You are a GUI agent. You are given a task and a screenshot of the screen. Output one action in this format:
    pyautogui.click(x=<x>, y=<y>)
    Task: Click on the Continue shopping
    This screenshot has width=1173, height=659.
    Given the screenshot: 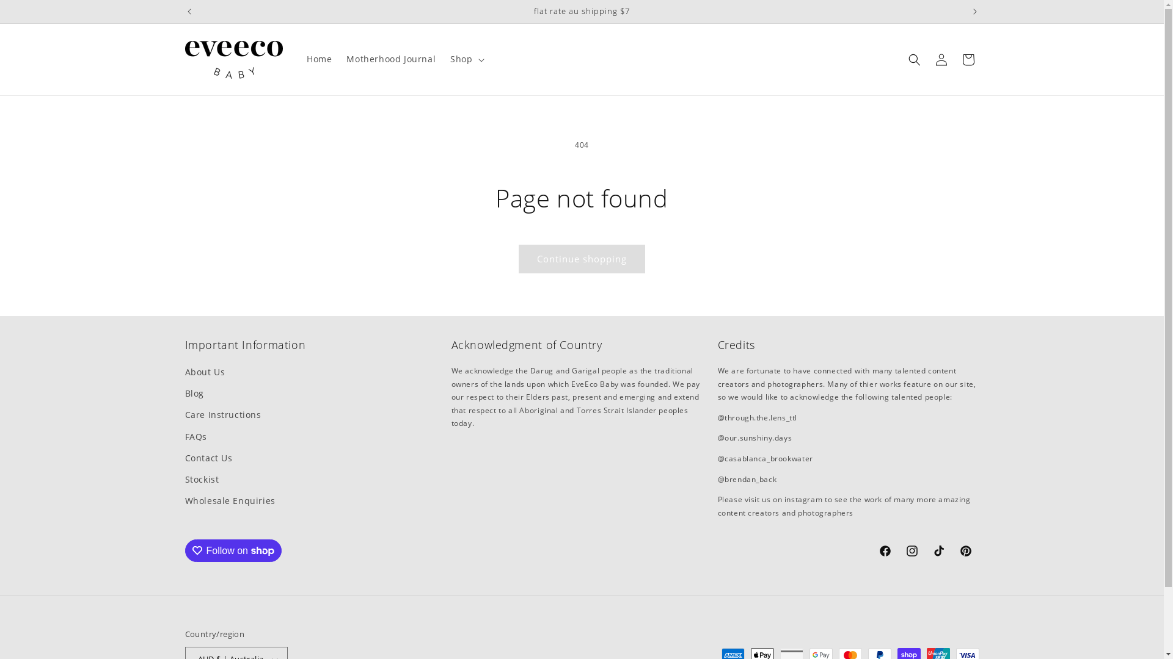 What is the action you would take?
    pyautogui.click(x=582, y=259)
    